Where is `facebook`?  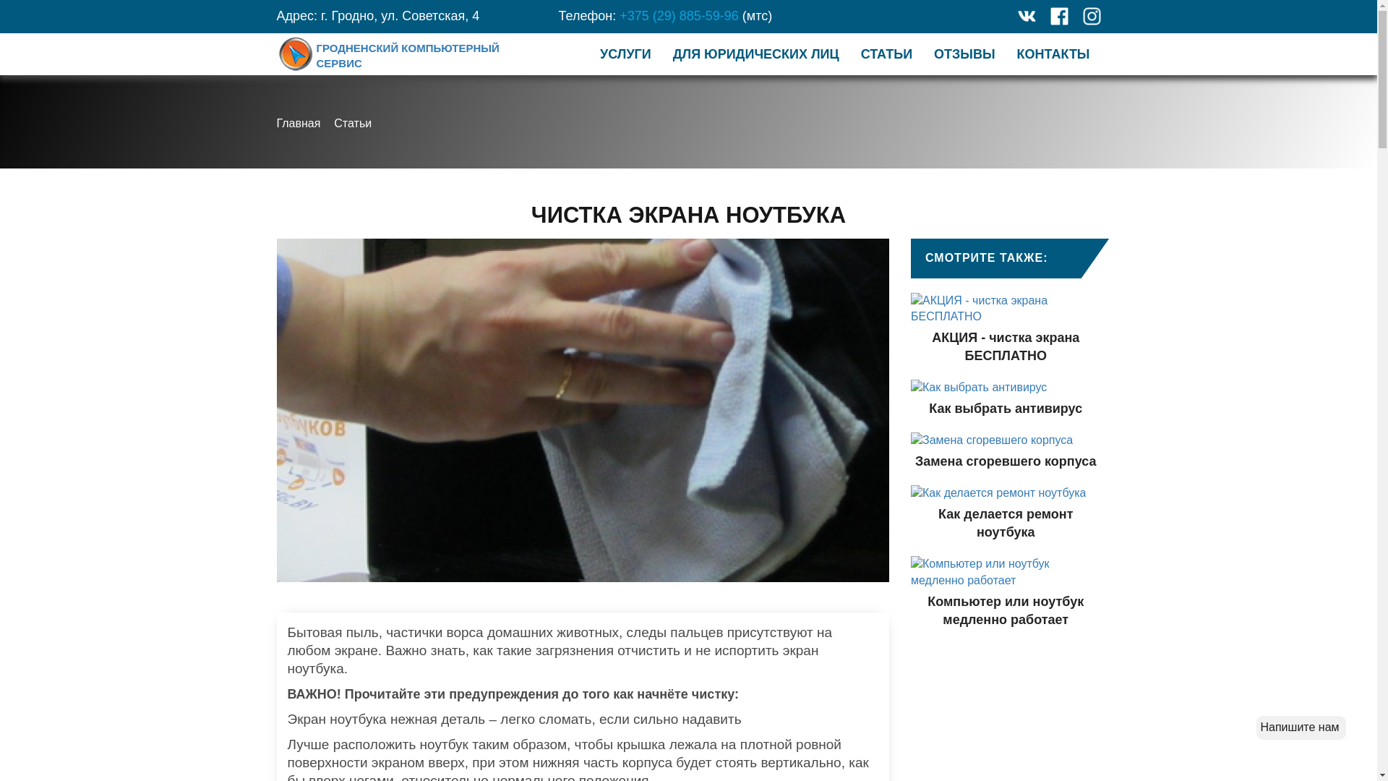 facebook is located at coordinates (1058, 16).